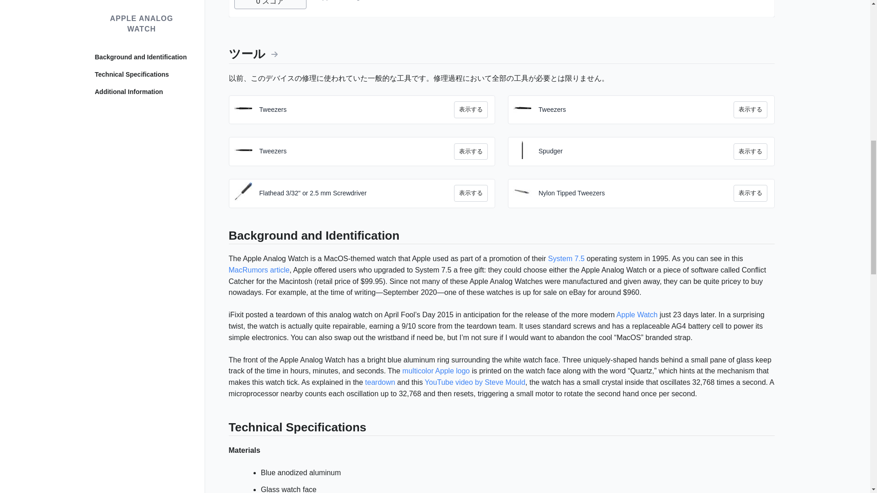 Image resolution: width=877 pixels, height=493 pixels. What do you see at coordinates (636, 175) in the screenshot?
I see `Nylon Tipped Tweezers` at bounding box center [636, 175].